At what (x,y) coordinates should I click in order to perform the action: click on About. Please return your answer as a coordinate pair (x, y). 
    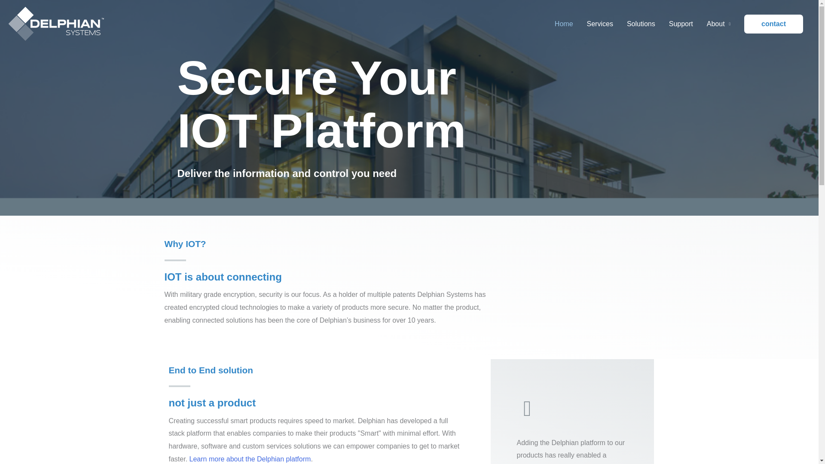
    Looking at the image, I should click on (718, 24).